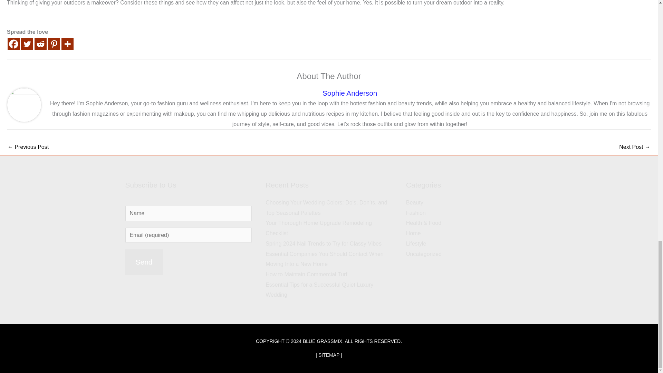 The height and width of the screenshot is (373, 663). What do you see at coordinates (416, 213) in the screenshot?
I see `Fashion` at bounding box center [416, 213].